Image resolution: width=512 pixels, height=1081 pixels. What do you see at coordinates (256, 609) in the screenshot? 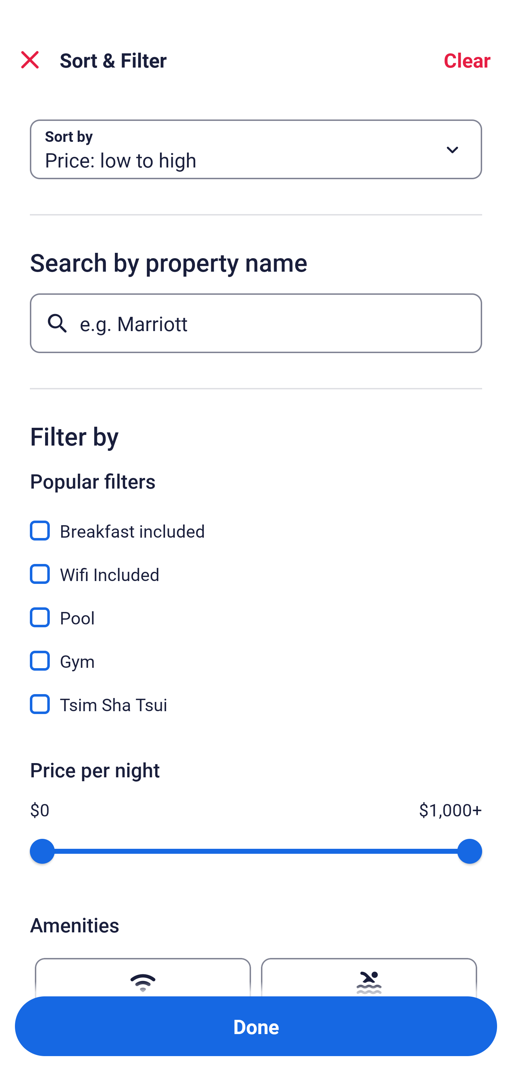
I see `Pool, Pool` at bounding box center [256, 609].